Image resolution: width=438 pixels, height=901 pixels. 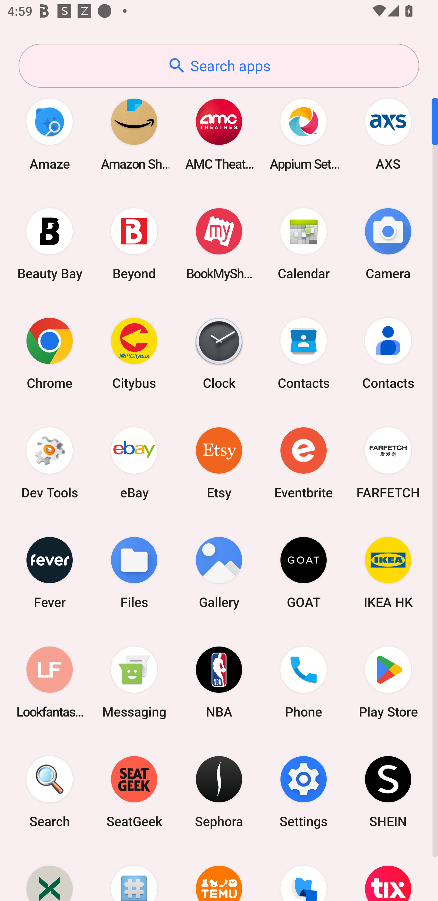 What do you see at coordinates (304, 134) in the screenshot?
I see `Appium Settings` at bounding box center [304, 134].